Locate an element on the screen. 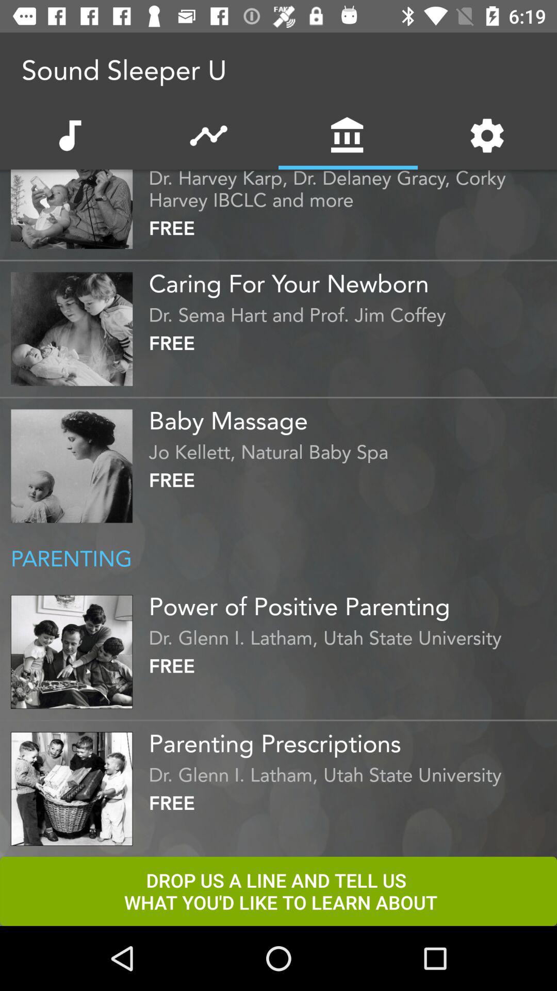 This screenshot has width=557, height=991. flip until power of positive item is located at coordinates (350, 602).